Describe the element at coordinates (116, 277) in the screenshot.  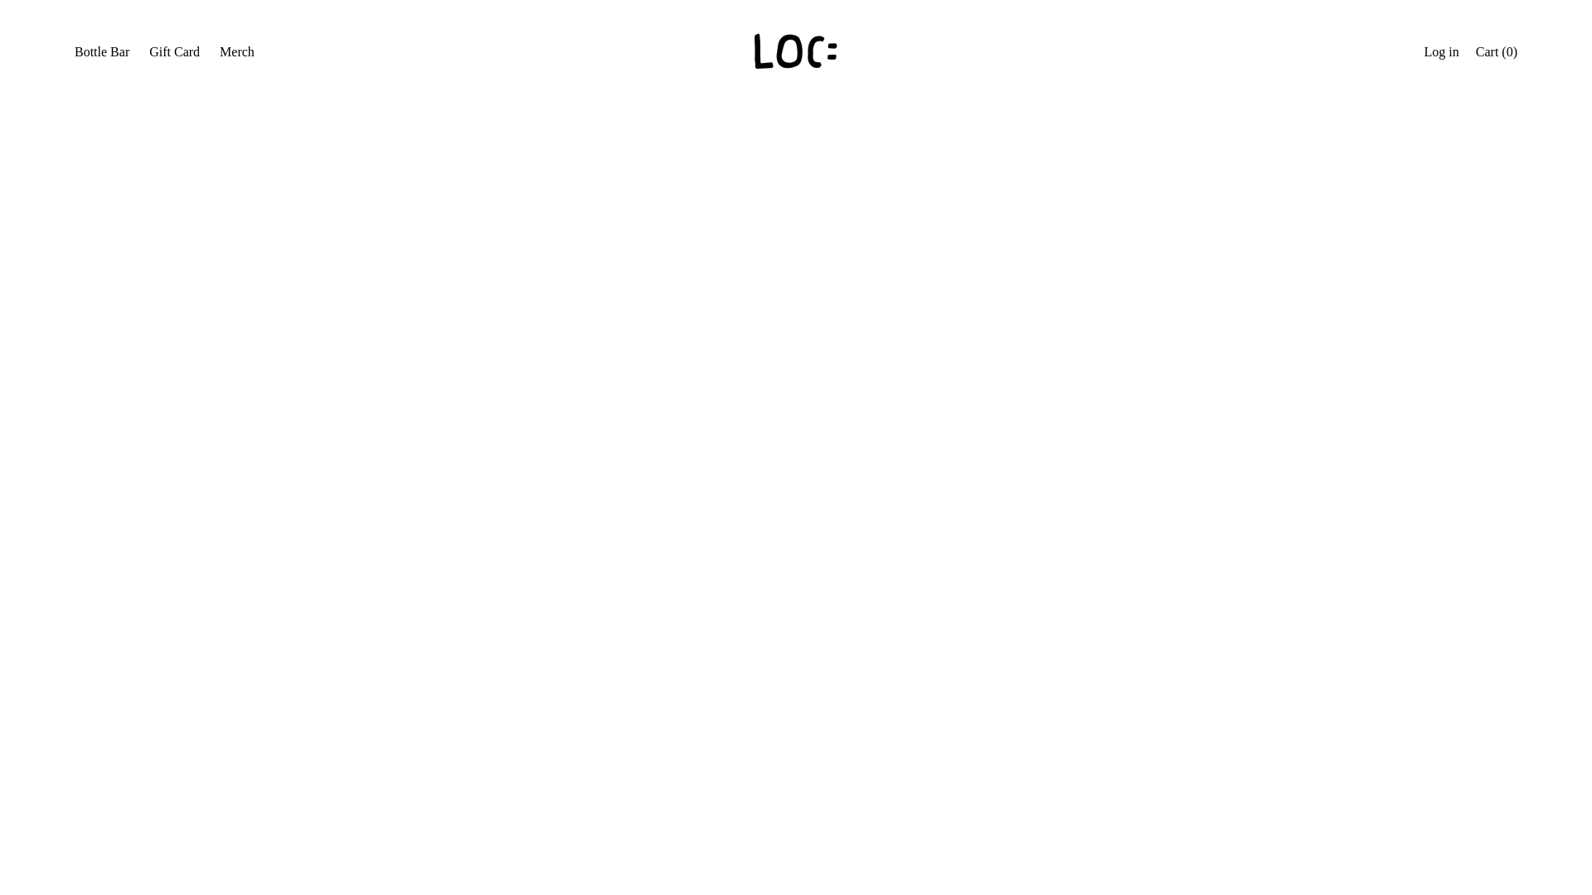
I see `Gift Card` at that location.